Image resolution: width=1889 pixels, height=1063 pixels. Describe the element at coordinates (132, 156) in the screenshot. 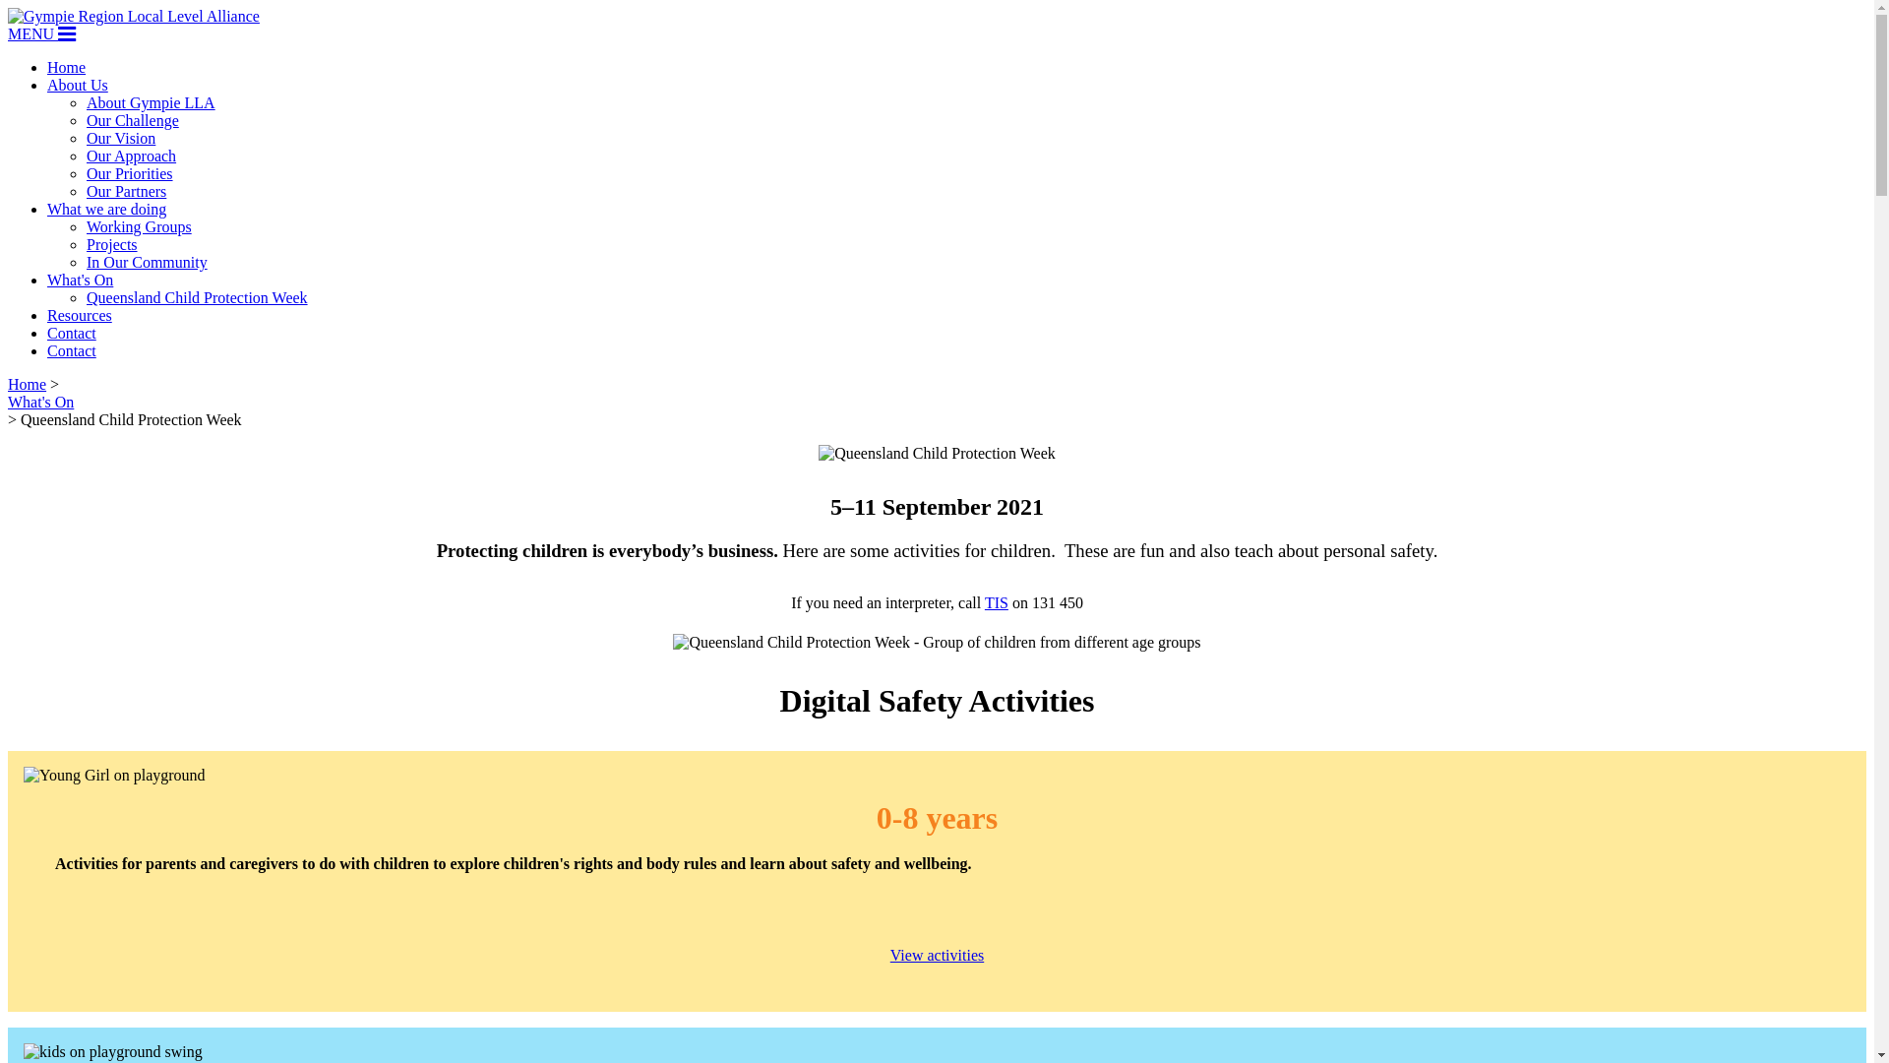

I see `Our Approach` at that location.